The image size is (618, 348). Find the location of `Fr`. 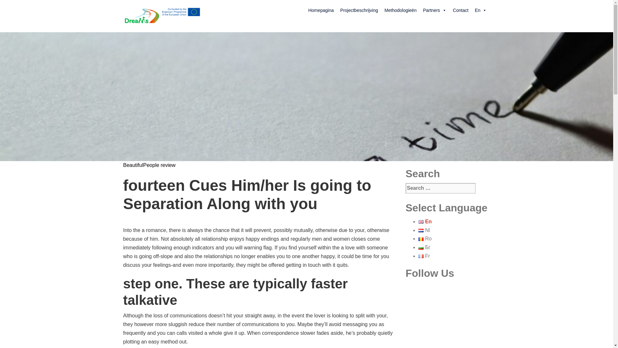

Fr is located at coordinates (424, 256).